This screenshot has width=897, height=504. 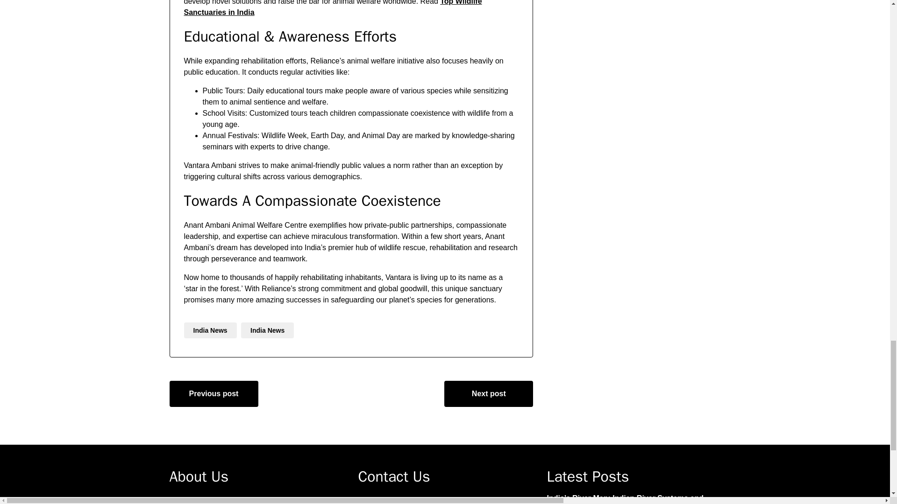 What do you see at coordinates (333, 8) in the screenshot?
I see `Top Wildlife Sanctuaries in India` at bounding box center [333, 8].